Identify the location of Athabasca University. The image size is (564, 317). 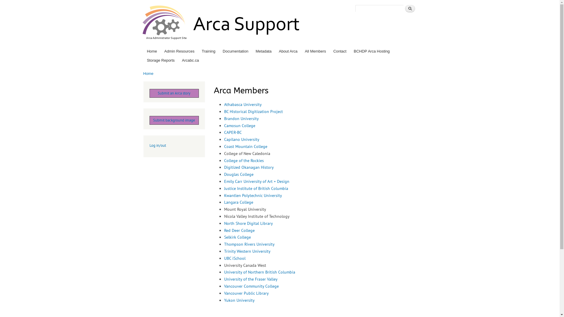
(243, 104).